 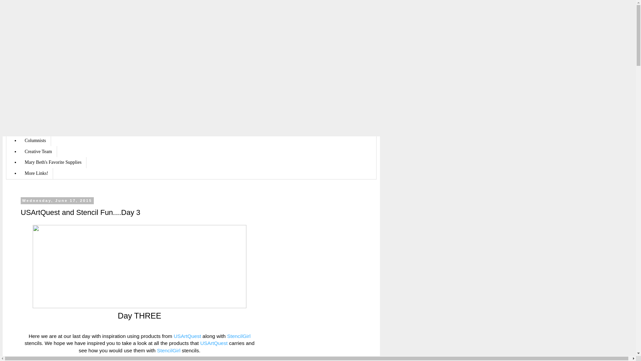 I want to click on Angel Policy, so click(x=37, y=130).